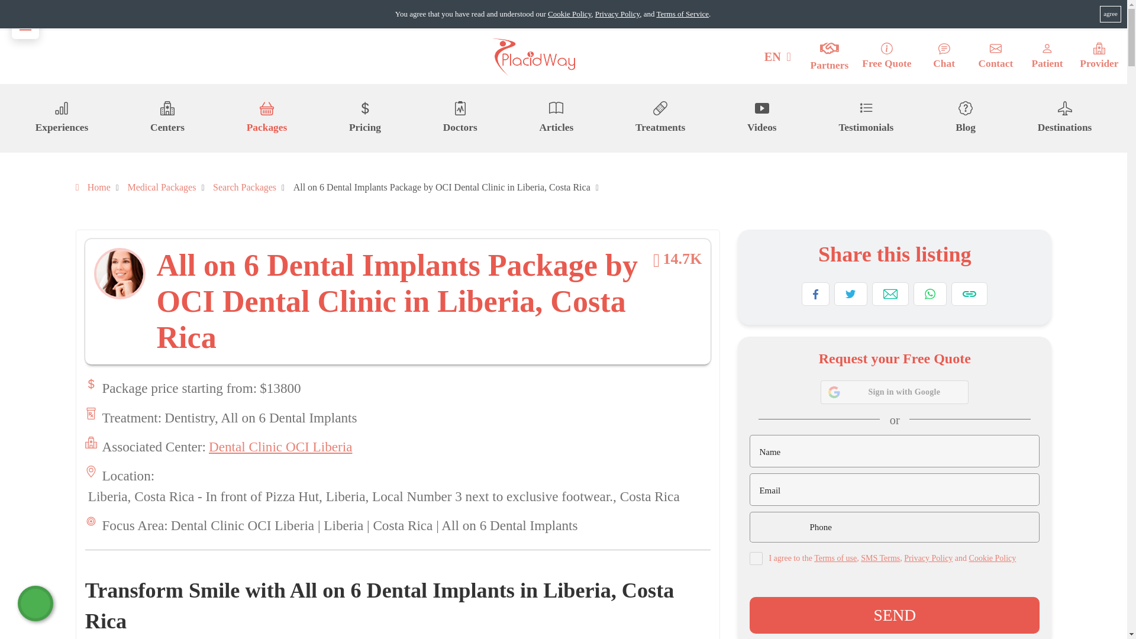 Image resolution: width=1136 pixels, height=639 pixels. Describe the element at coordinates (1099, 57) in the screenshot. I see `Provider` at that location.